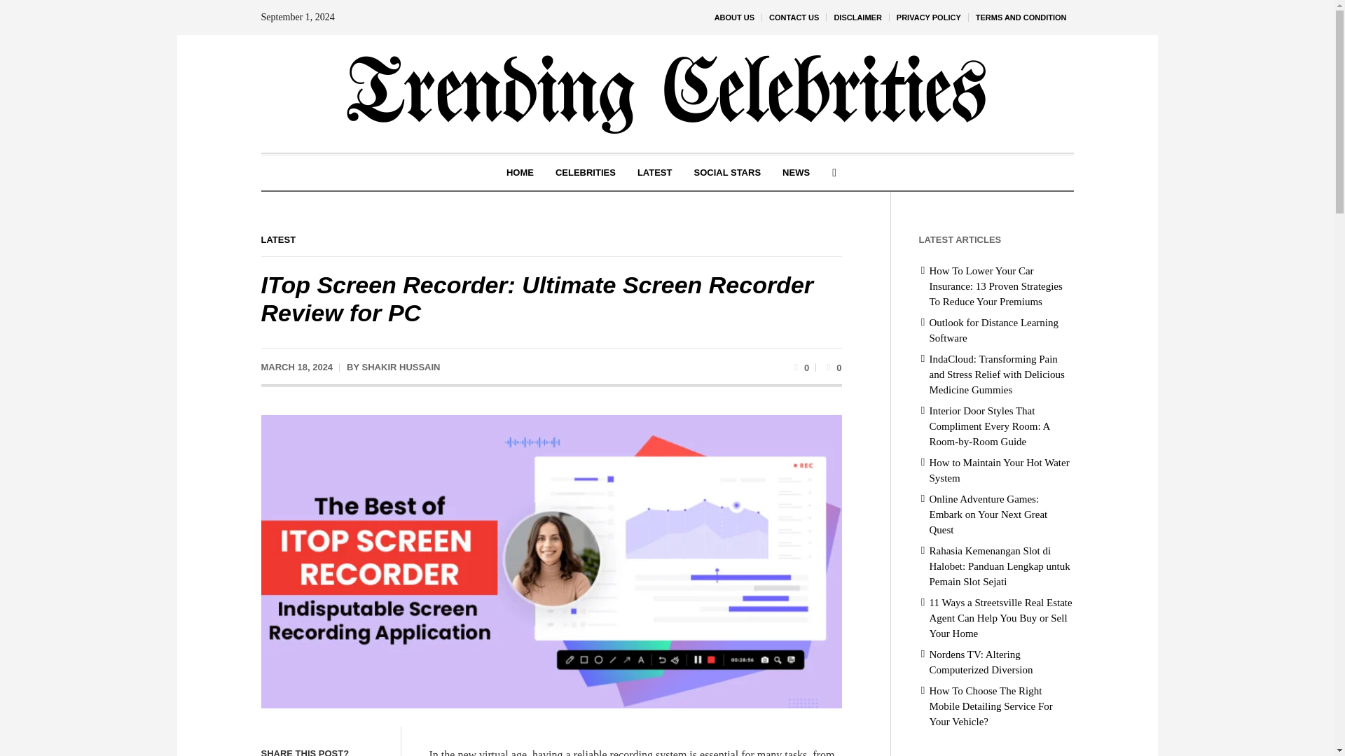 Image resolution: width=1345 pixels, height=756 pixels. Describe the element at coordinates (800, 367) in the screenshot. I see `0` at that location.